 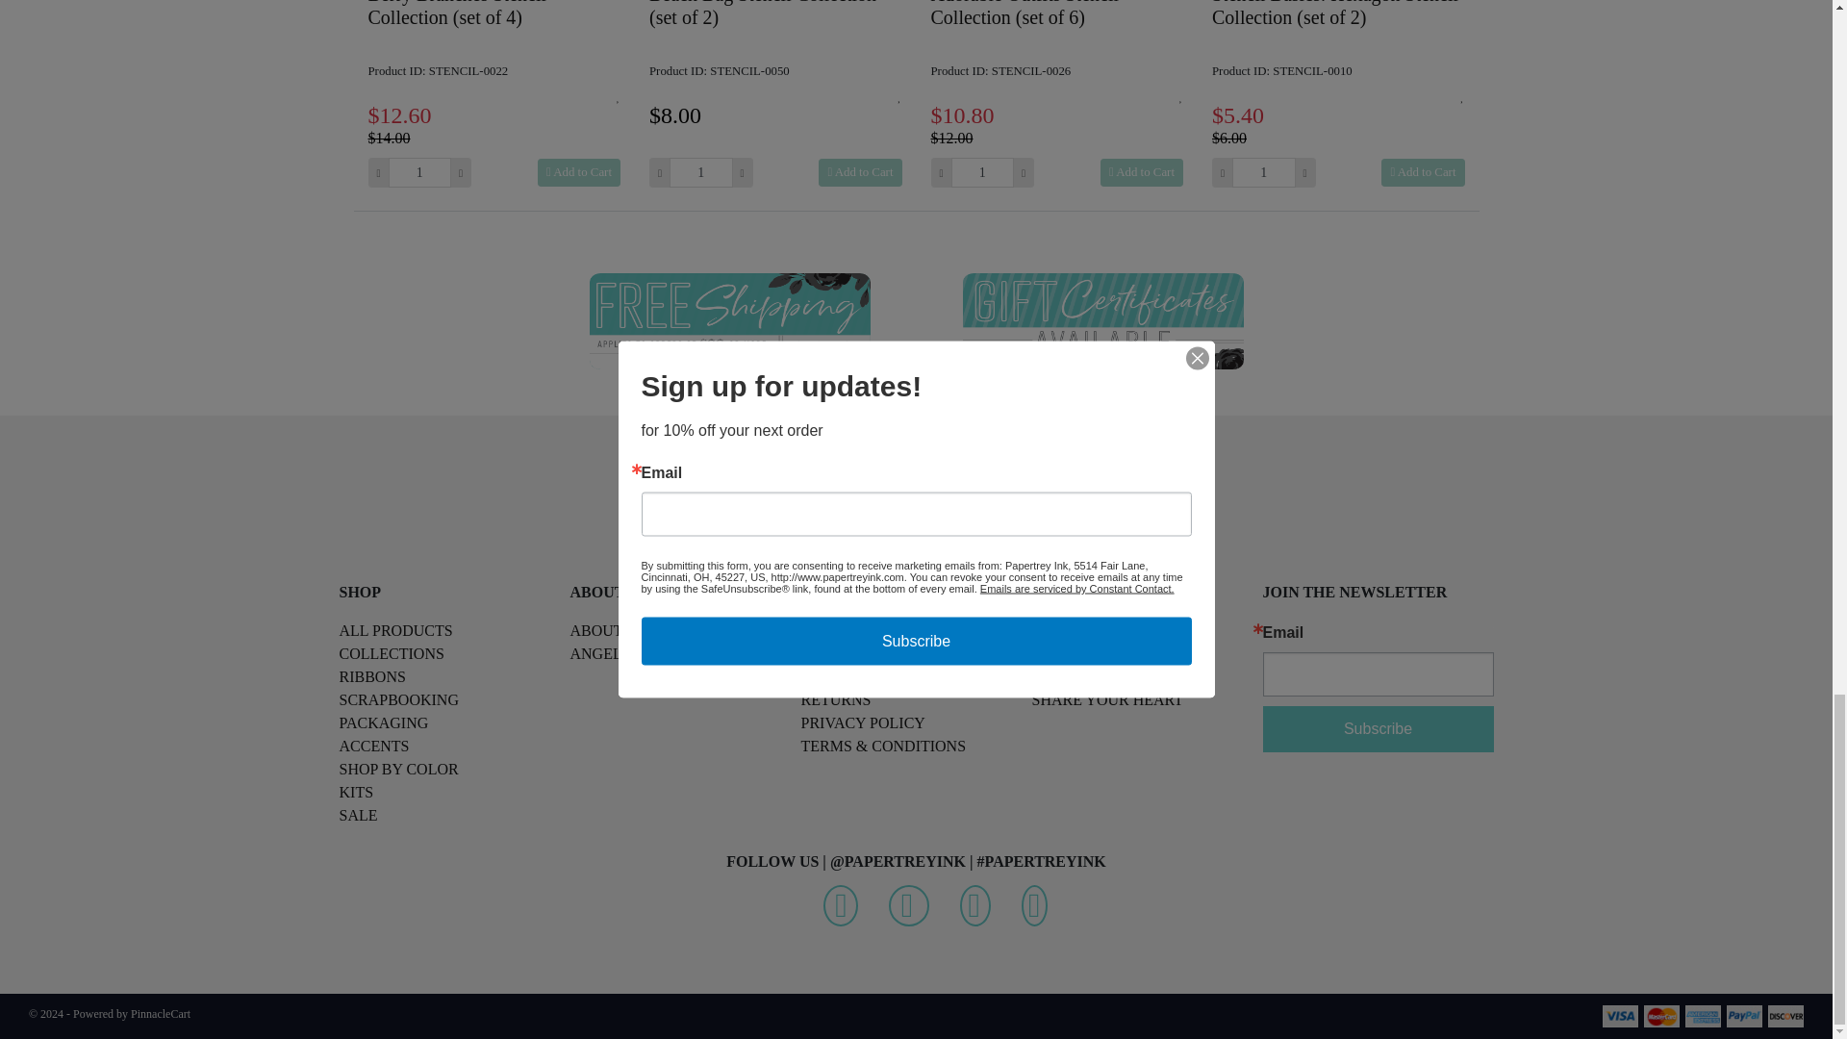 I want to click on 1, so click(x=700, y=173).